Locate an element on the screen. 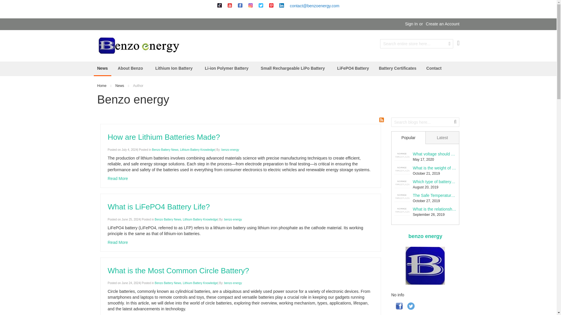 The height and width of the screenshot is (315, 561). News is located at coordinates (120, 86).